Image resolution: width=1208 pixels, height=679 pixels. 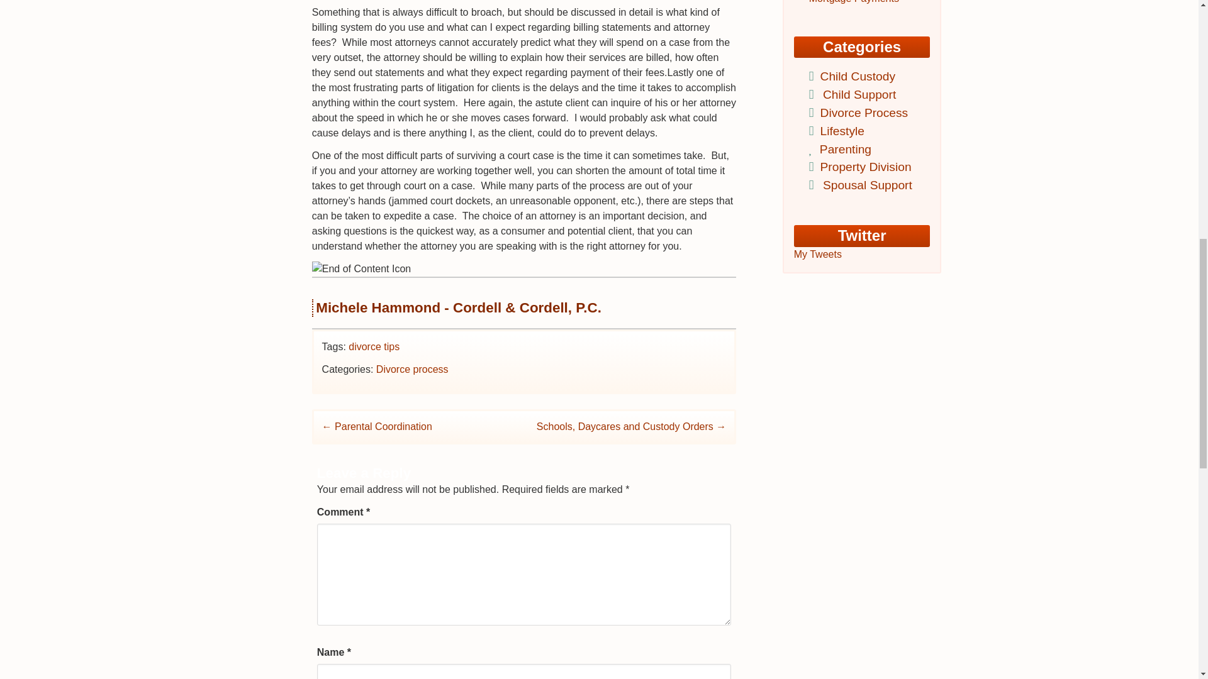 I want to click on Lifestyle, so click(x=841, y=131).